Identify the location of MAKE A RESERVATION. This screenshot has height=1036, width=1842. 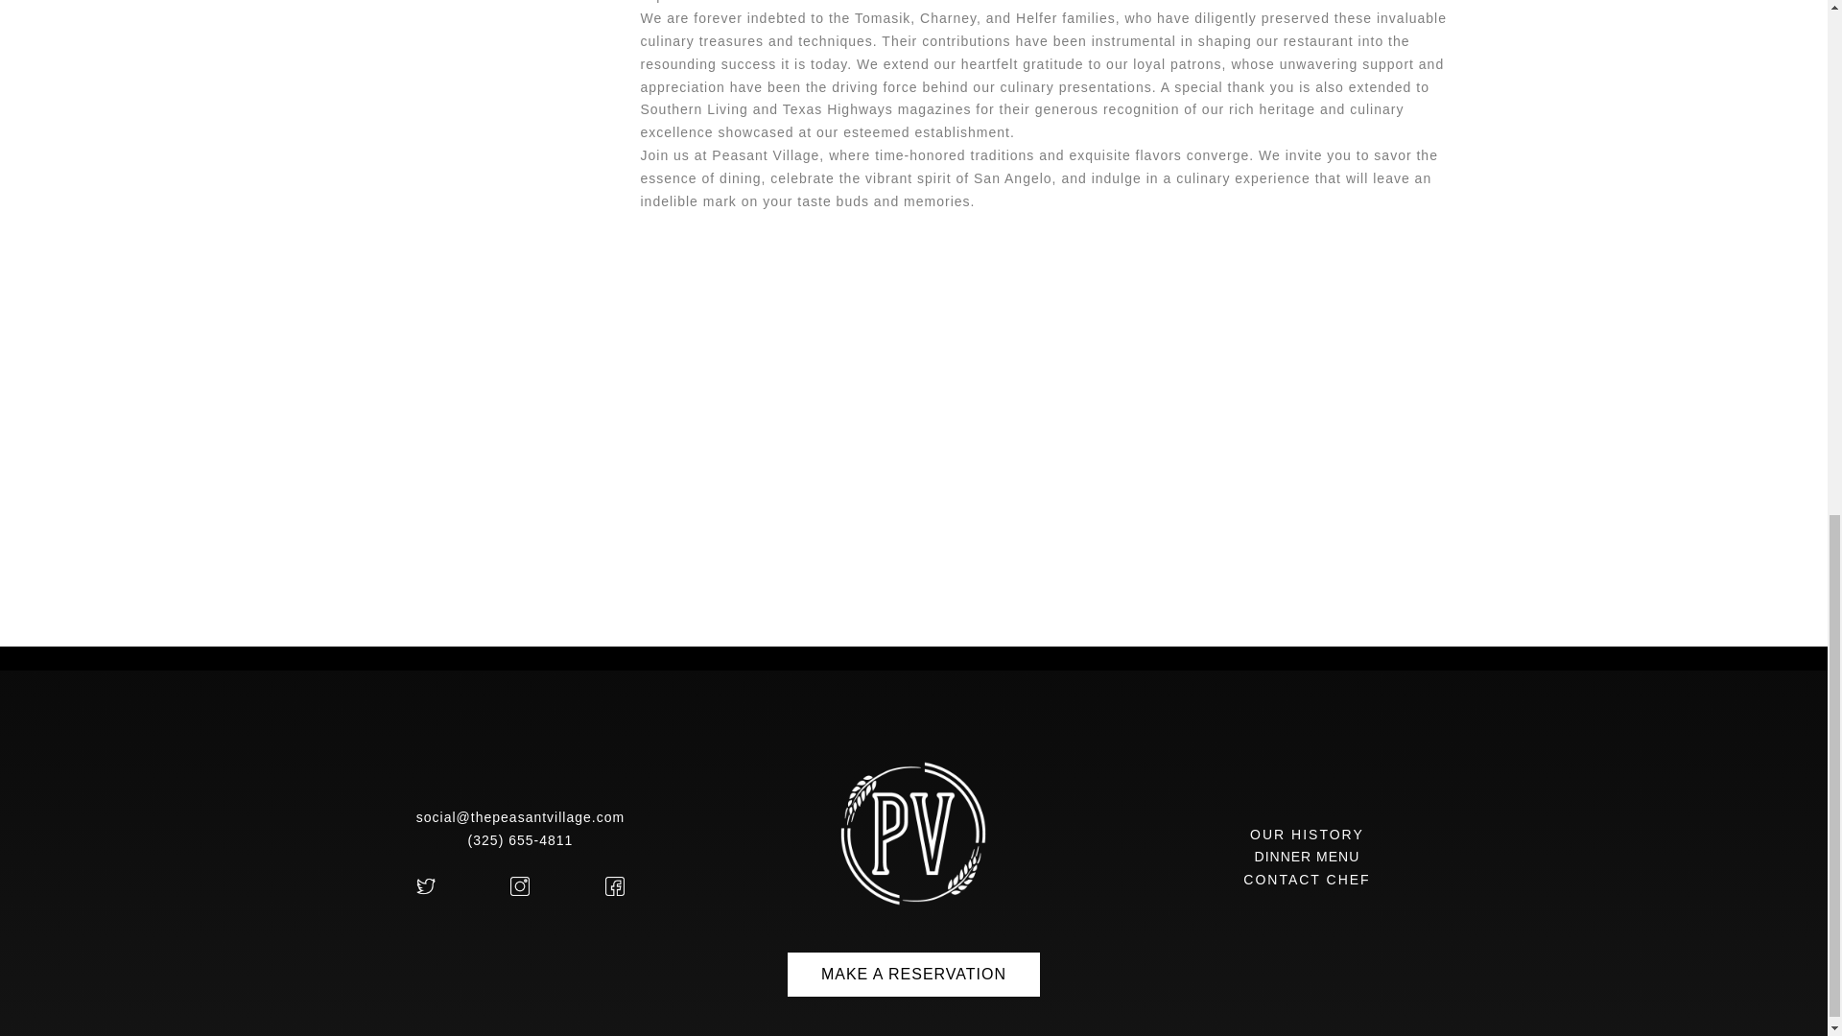
(913, 974).